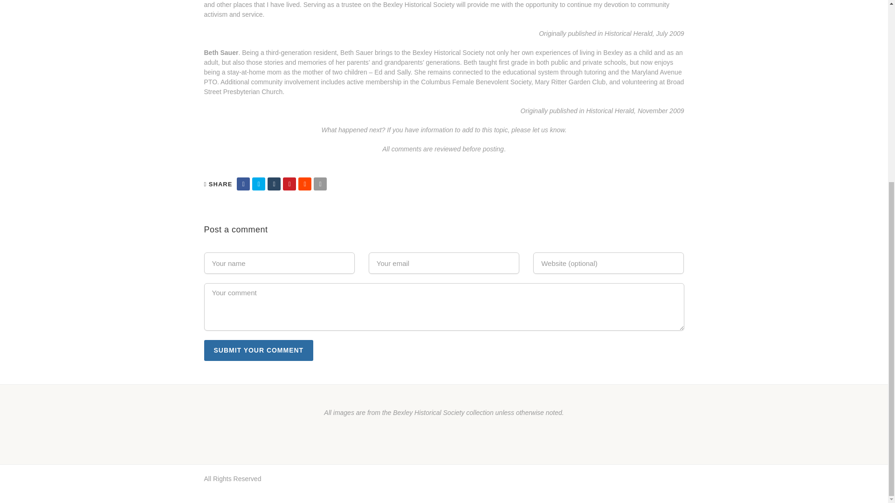 The width and height of the screenshot is (895, 503). Describe the element at coordinates (258, 184) in the screenshot. I see `Tweet` at that location.